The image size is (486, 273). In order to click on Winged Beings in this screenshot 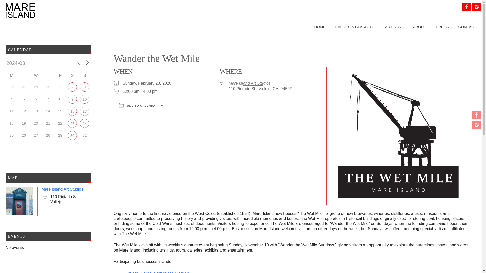, I will do `click(72, 111)`.